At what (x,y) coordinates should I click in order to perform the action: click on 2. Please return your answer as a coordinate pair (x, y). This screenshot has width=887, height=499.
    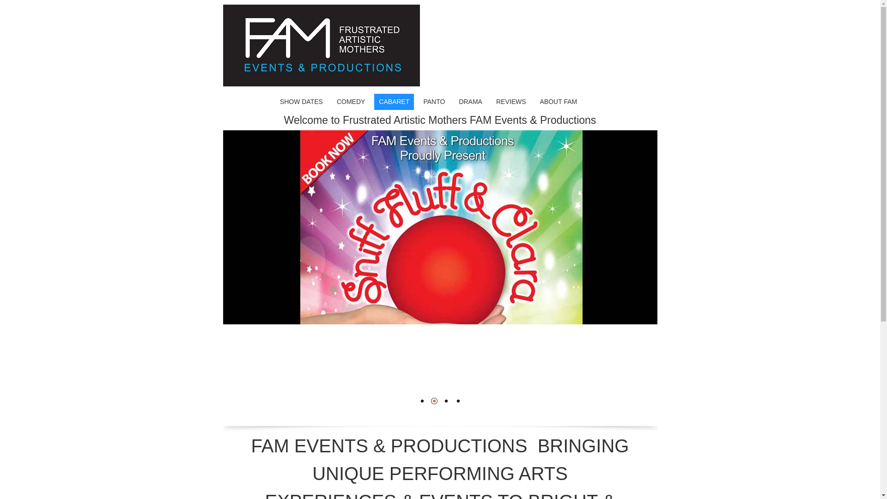
    Looking at the image, I should click on (434, 401).